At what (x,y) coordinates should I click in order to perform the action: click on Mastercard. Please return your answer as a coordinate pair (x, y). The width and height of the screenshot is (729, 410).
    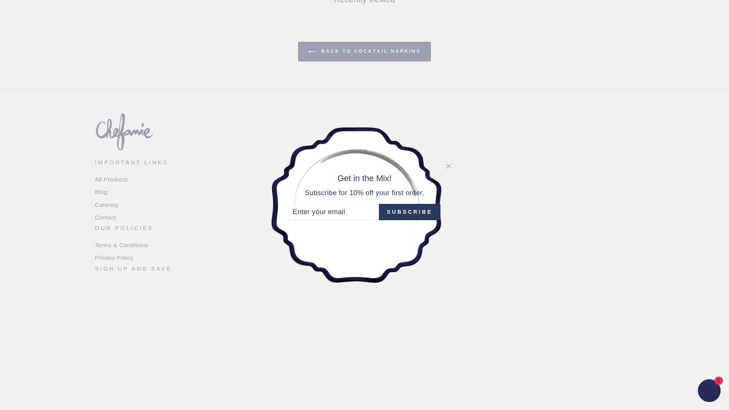
    Looking at the image, I should click on (382, 352).